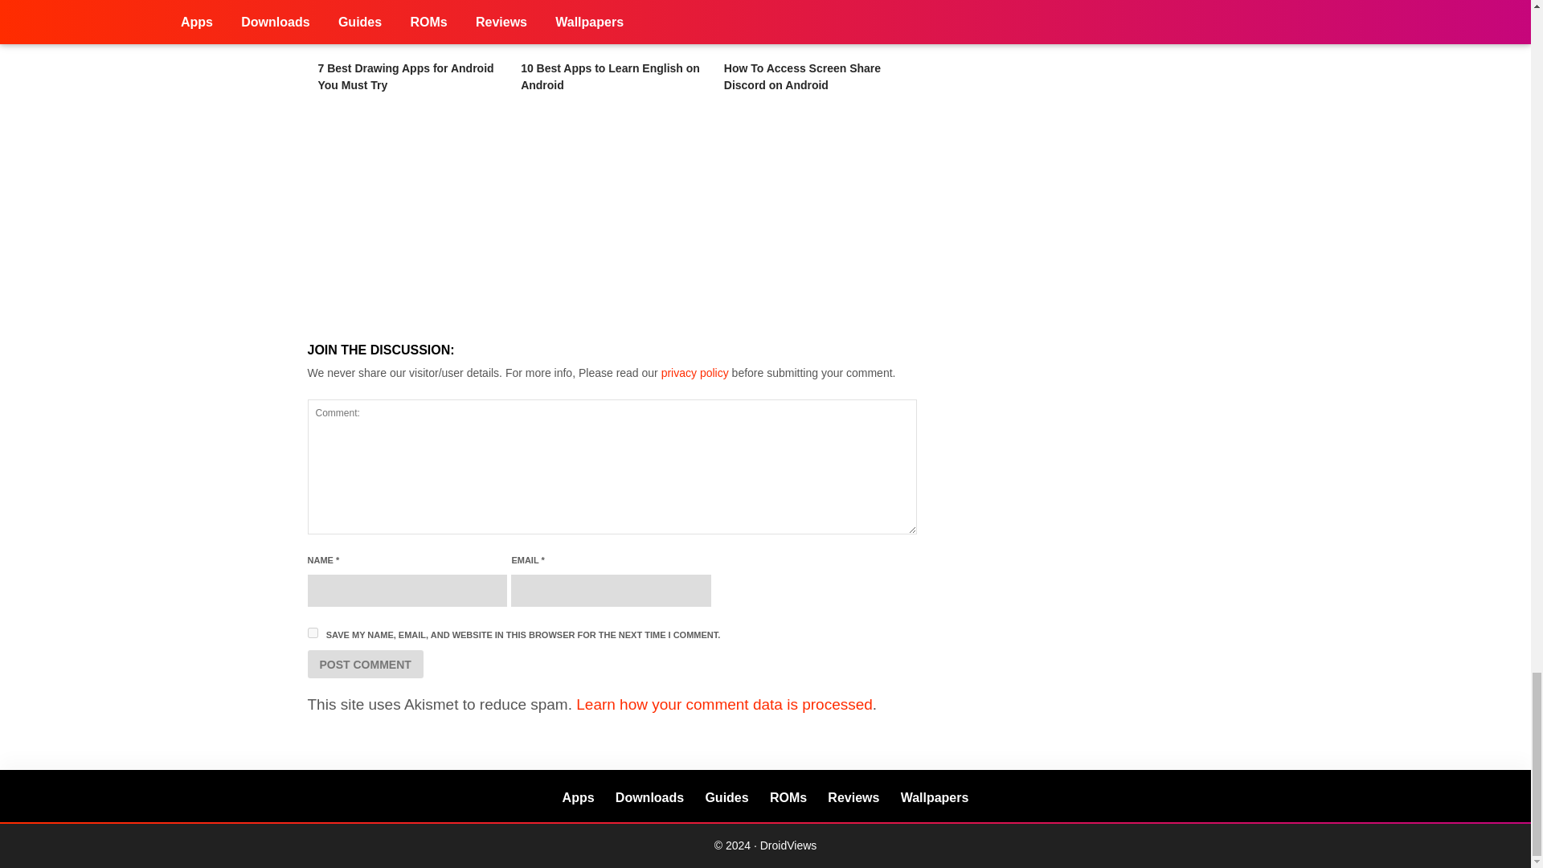 This screenshot has width=1543, height=868. I want to click on comment-policy-title, so click(694, 372).